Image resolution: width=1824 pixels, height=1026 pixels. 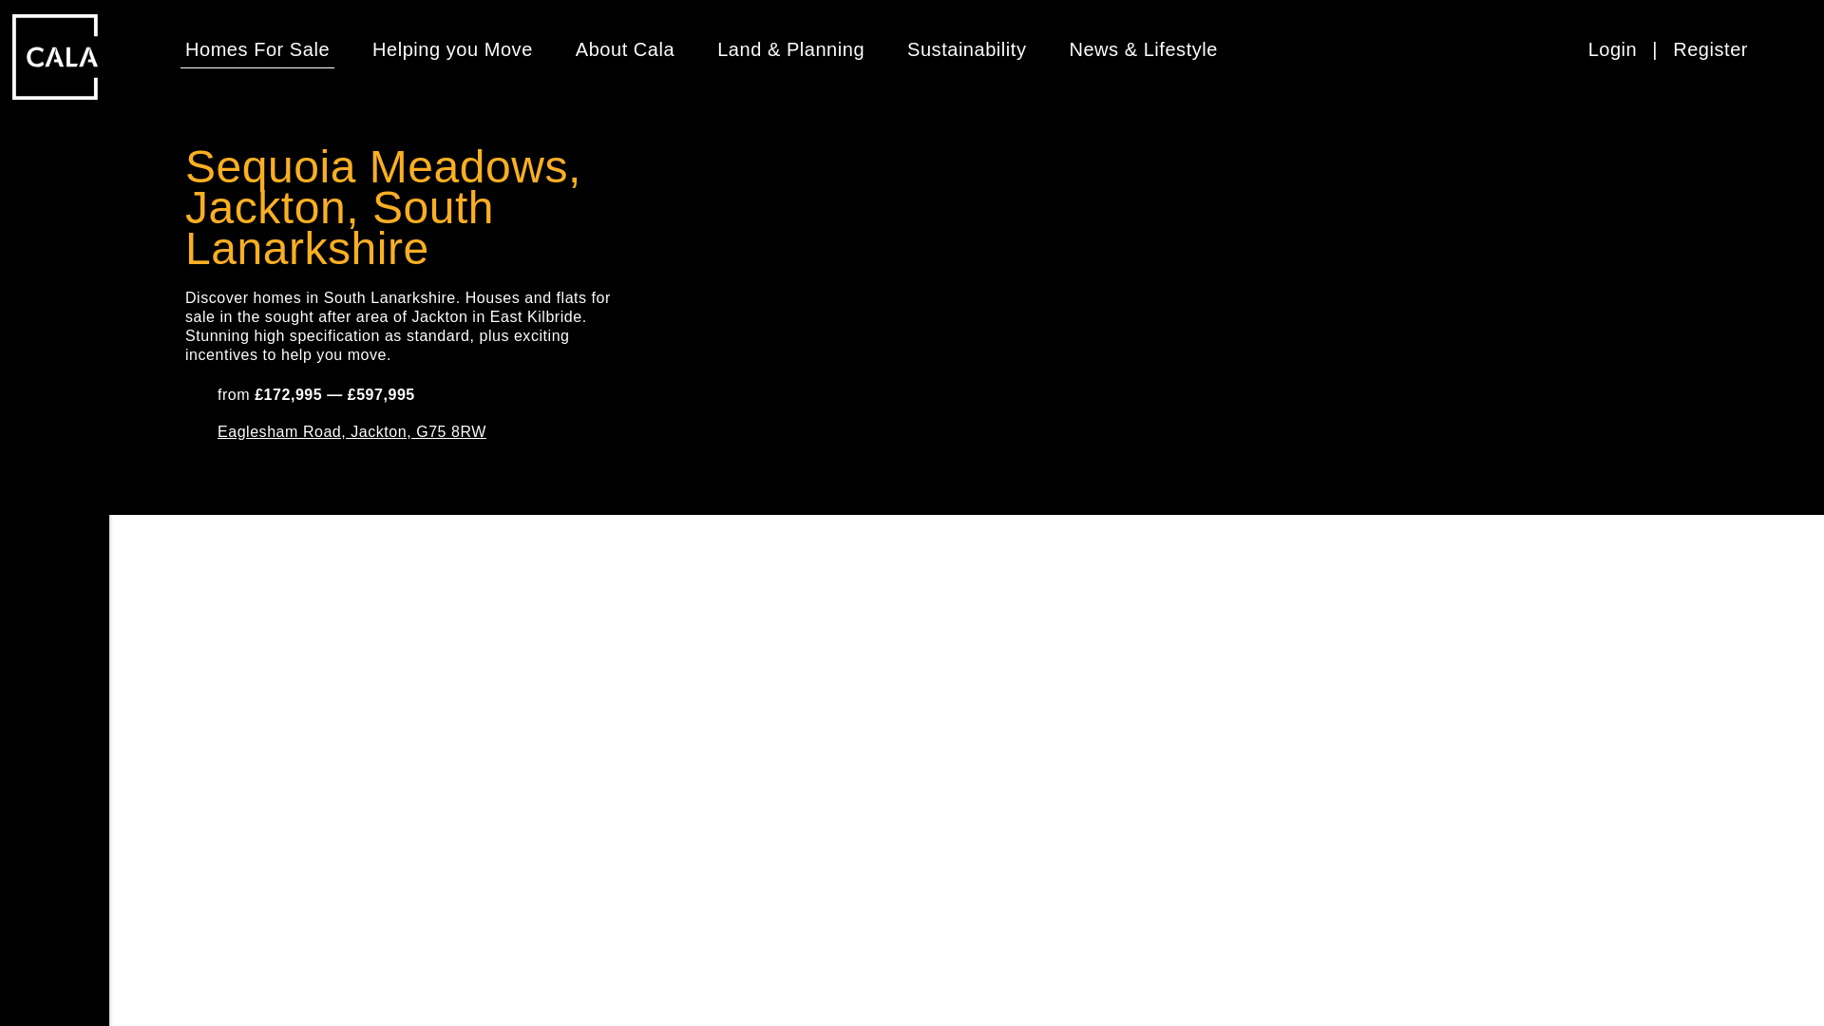 I want to click on About Cala, so click(x=625, y=49).